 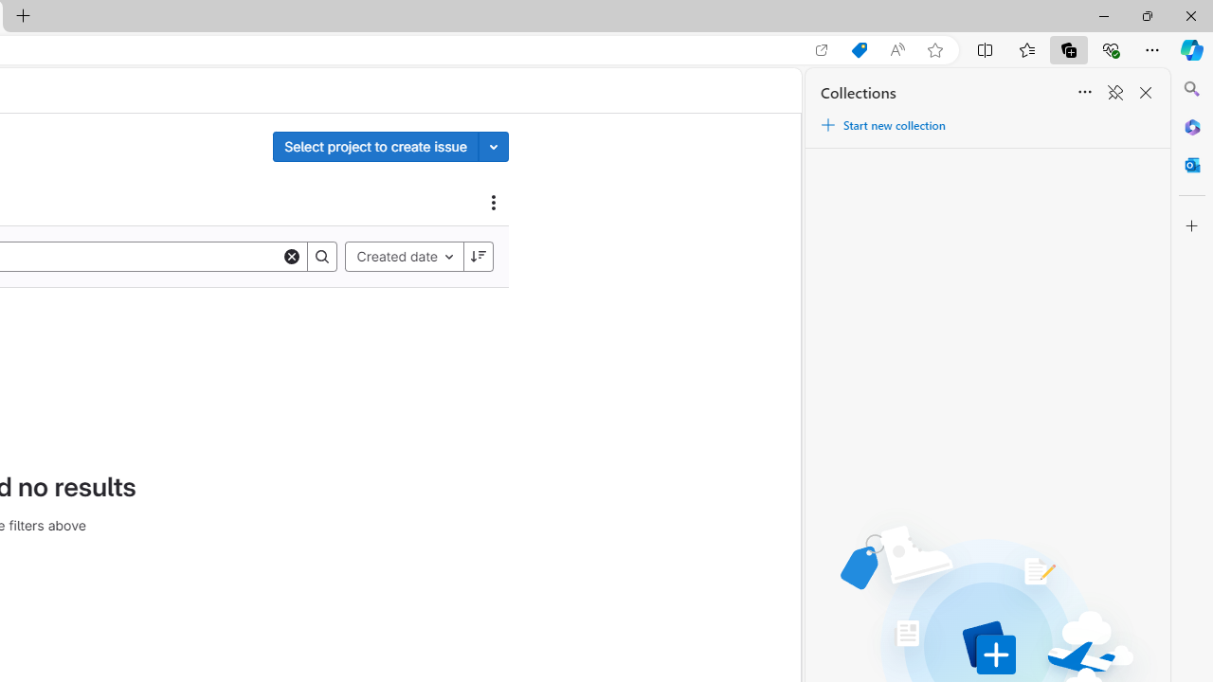 What do you see at coordinates (292, 256) in the screenshot?
I see `Clear` at bounding box center [292, 256].